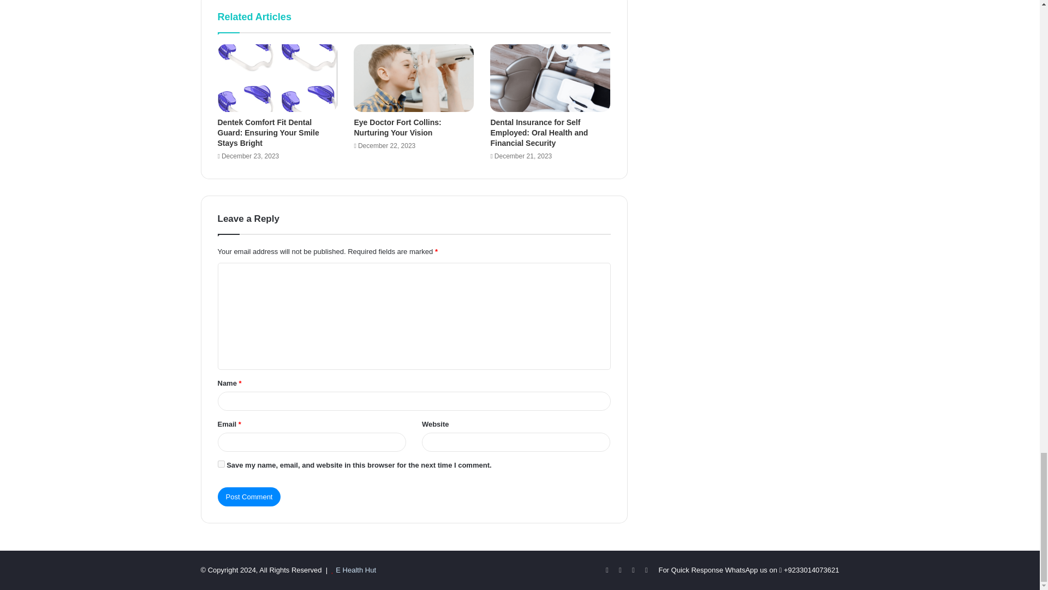 This screenshot has height=590, width=1048. What do you see at coordinates (221, 464) in the screenshot?
I see `yes` at bounding box center [221, 464].